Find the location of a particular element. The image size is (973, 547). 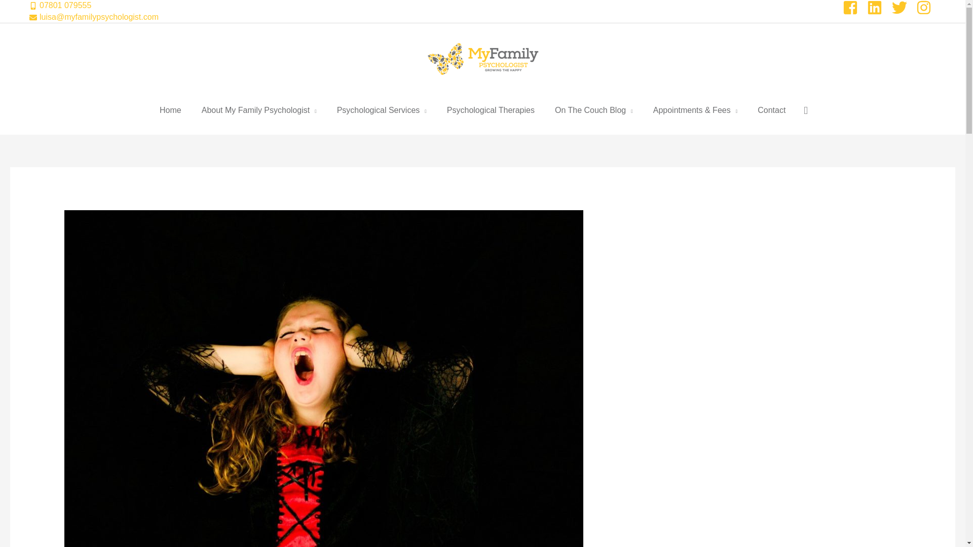

About My Family Psychologist is located at coordinates (259, 110).